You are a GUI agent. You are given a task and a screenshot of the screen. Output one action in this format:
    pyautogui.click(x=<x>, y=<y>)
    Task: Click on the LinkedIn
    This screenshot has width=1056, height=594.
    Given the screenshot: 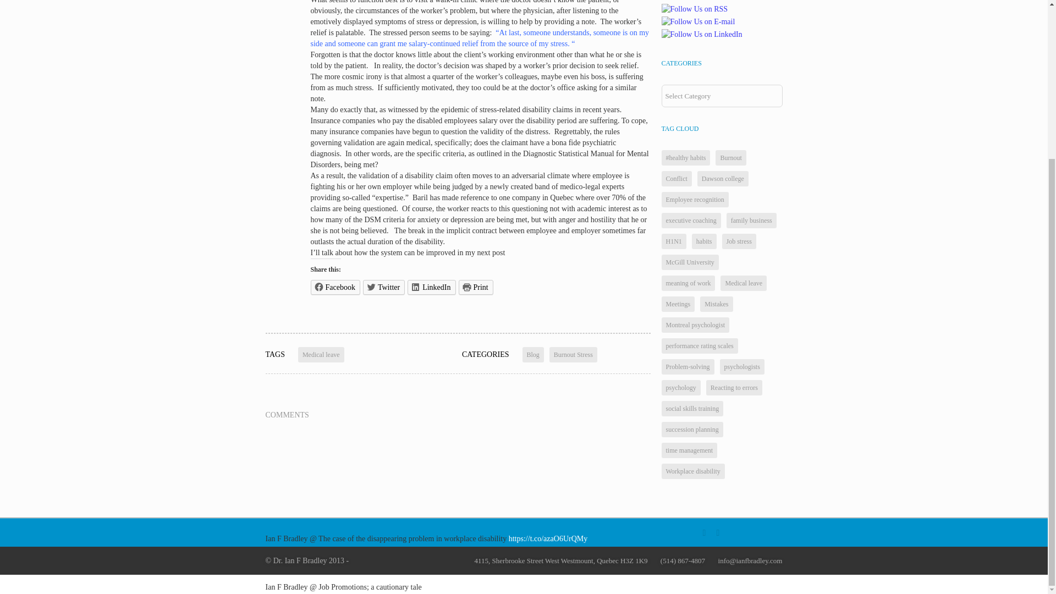 What is the action you would take?
    pyautogui.click(x=431, y=287)
    